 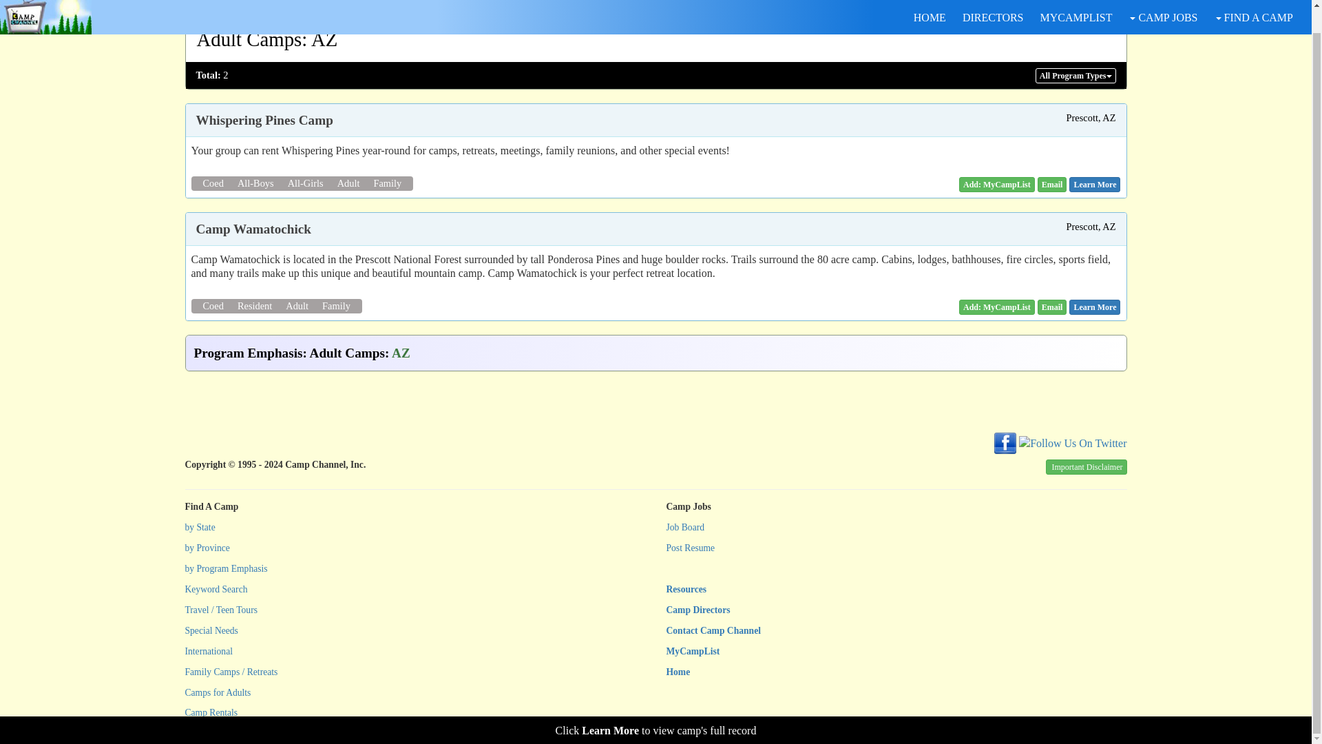 I want to click on CAMP JOBS, so click(x=1162, y=1).